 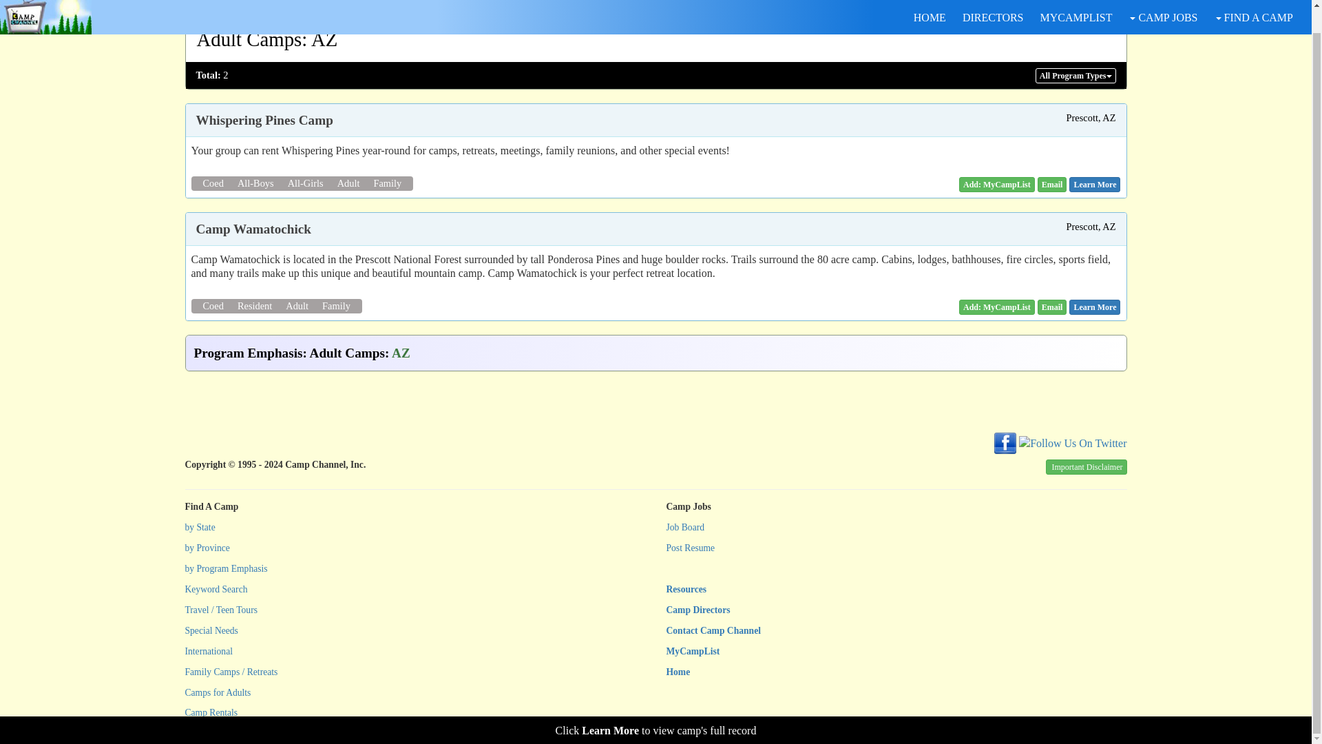 I want to click on CAMP JOBS, so click(x=1162, y=1).